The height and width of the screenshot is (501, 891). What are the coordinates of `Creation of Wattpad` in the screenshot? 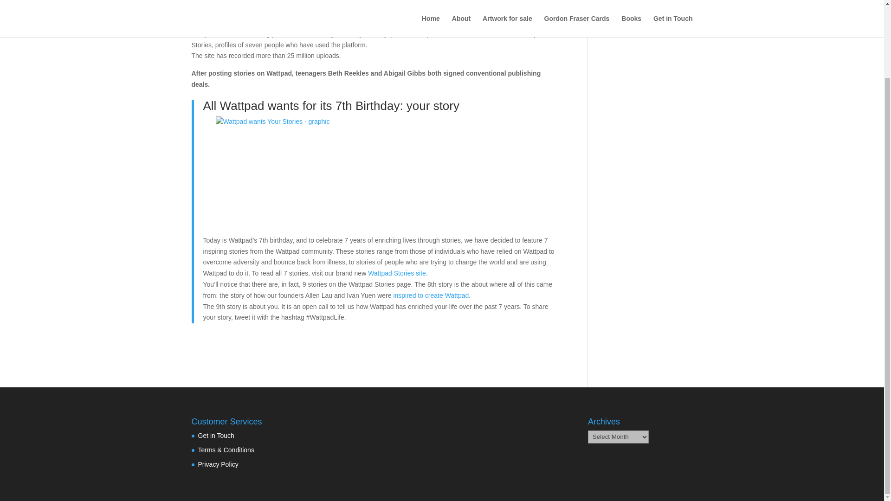 It's located at (431, 295).